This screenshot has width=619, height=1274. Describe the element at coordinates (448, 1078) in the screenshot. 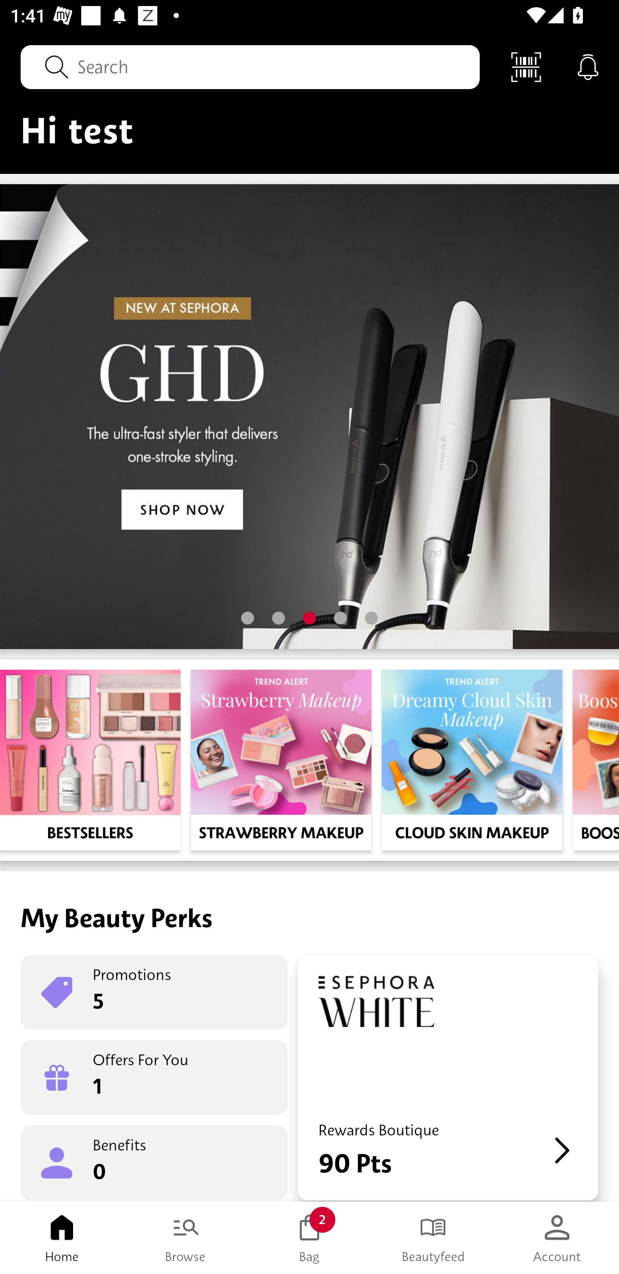

I see `Rewards Boutique 90 Pts` at that location.